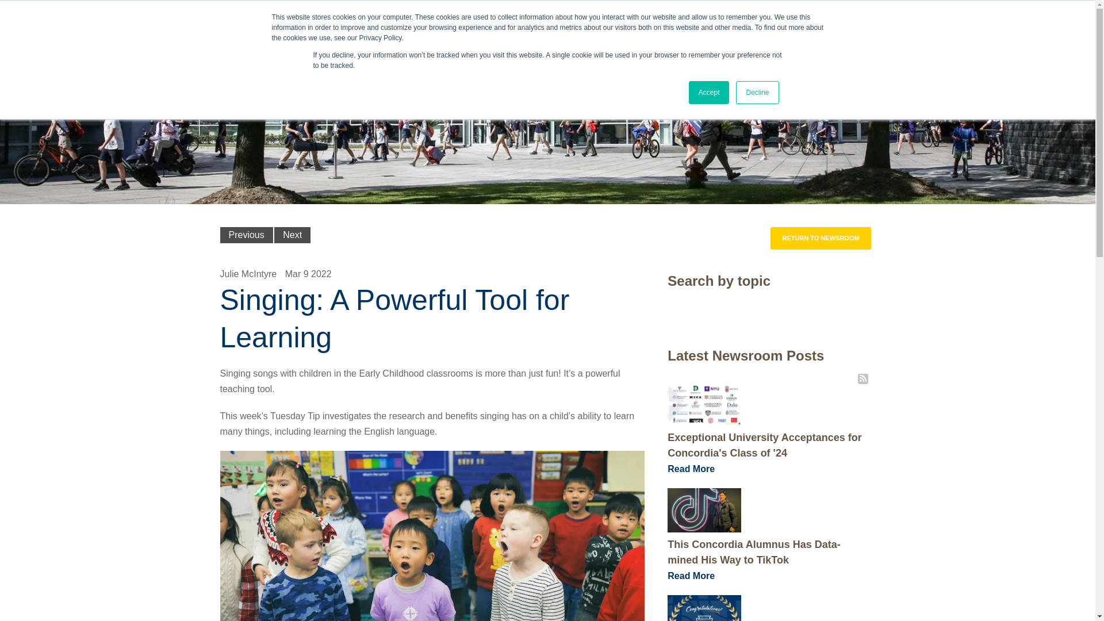 Image resolution: width=1104 pixels, height=621 pixels. Describe the element at coordinates (704, 509) in the screenshot. I see `This Concordia Alumnus Has Data-mined His Way to TikTok` at that location.